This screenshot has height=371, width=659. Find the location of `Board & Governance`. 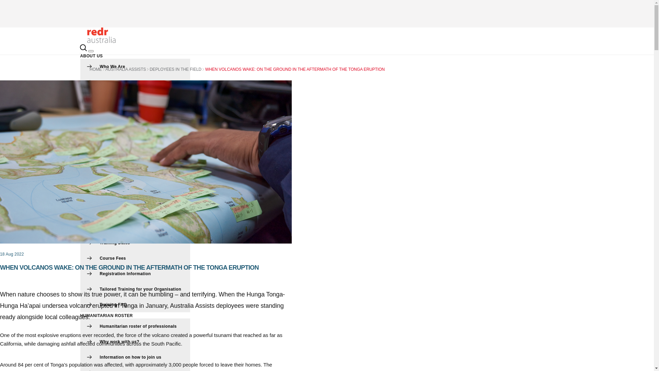

Board & Governance is located at coordinates (135, 98).